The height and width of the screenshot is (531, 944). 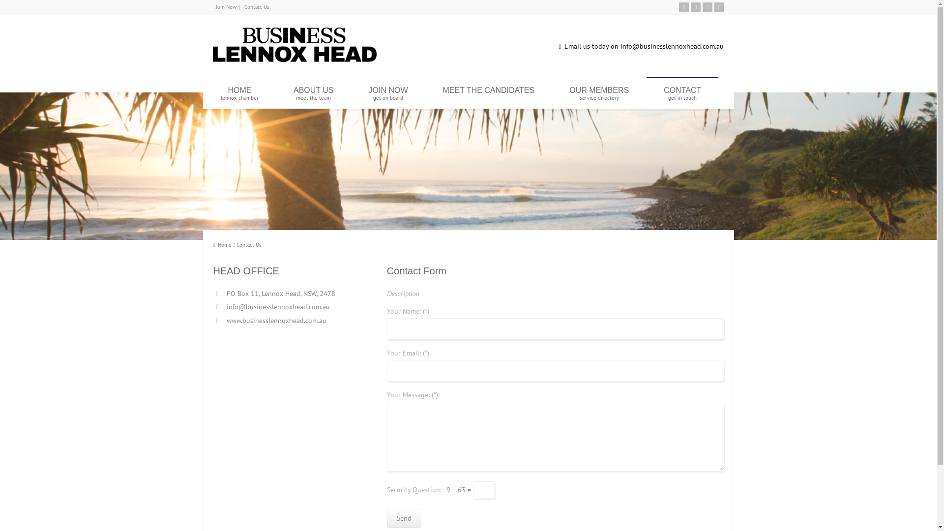 What do you see at coordinates (222, 245) in the screenshot?
I see `Home` at bounding box center [222, 245].